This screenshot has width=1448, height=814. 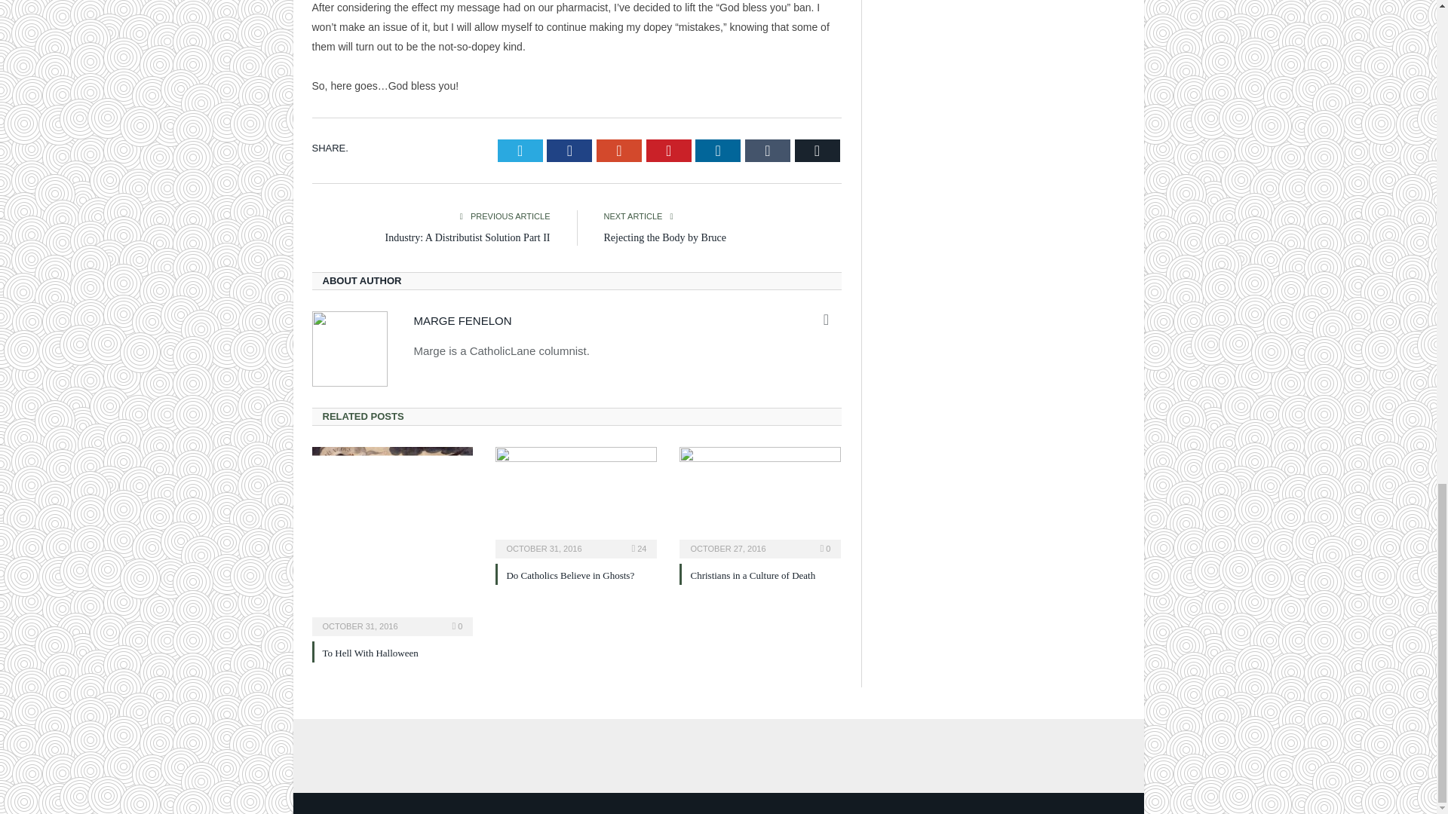 I want to click on Website, so click(x=827, y=320).